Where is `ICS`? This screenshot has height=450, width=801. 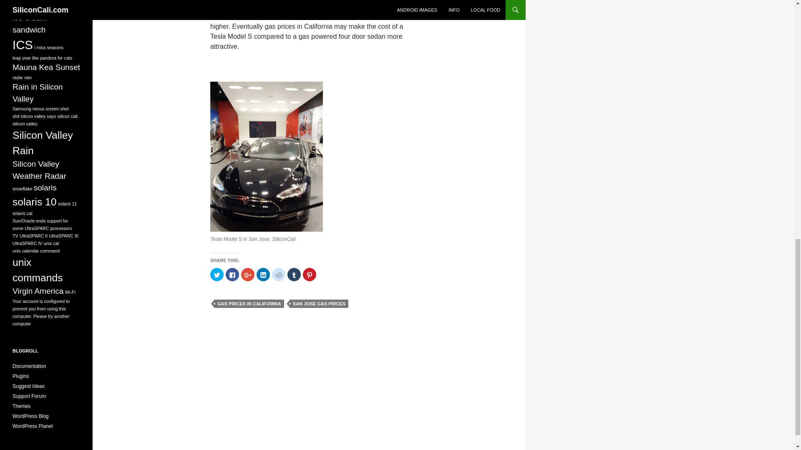
ICS is located at coordinates (23, 45).